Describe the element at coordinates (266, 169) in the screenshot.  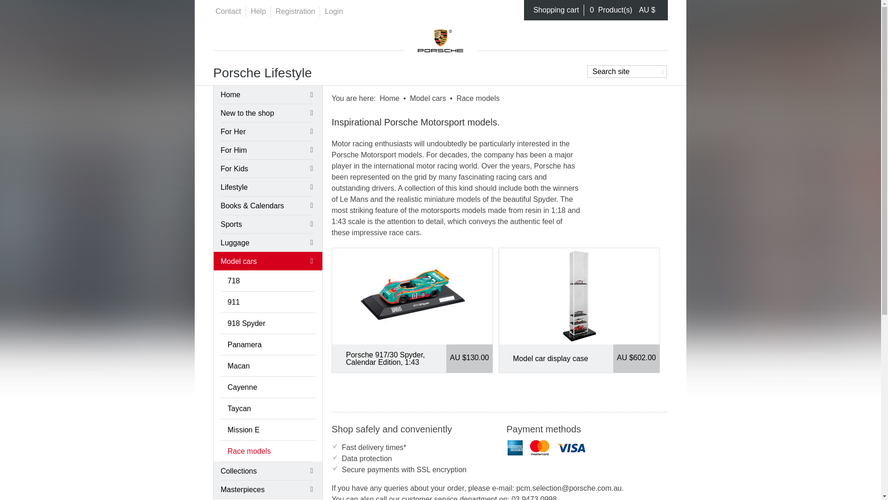
I see `For Kids` at that location.